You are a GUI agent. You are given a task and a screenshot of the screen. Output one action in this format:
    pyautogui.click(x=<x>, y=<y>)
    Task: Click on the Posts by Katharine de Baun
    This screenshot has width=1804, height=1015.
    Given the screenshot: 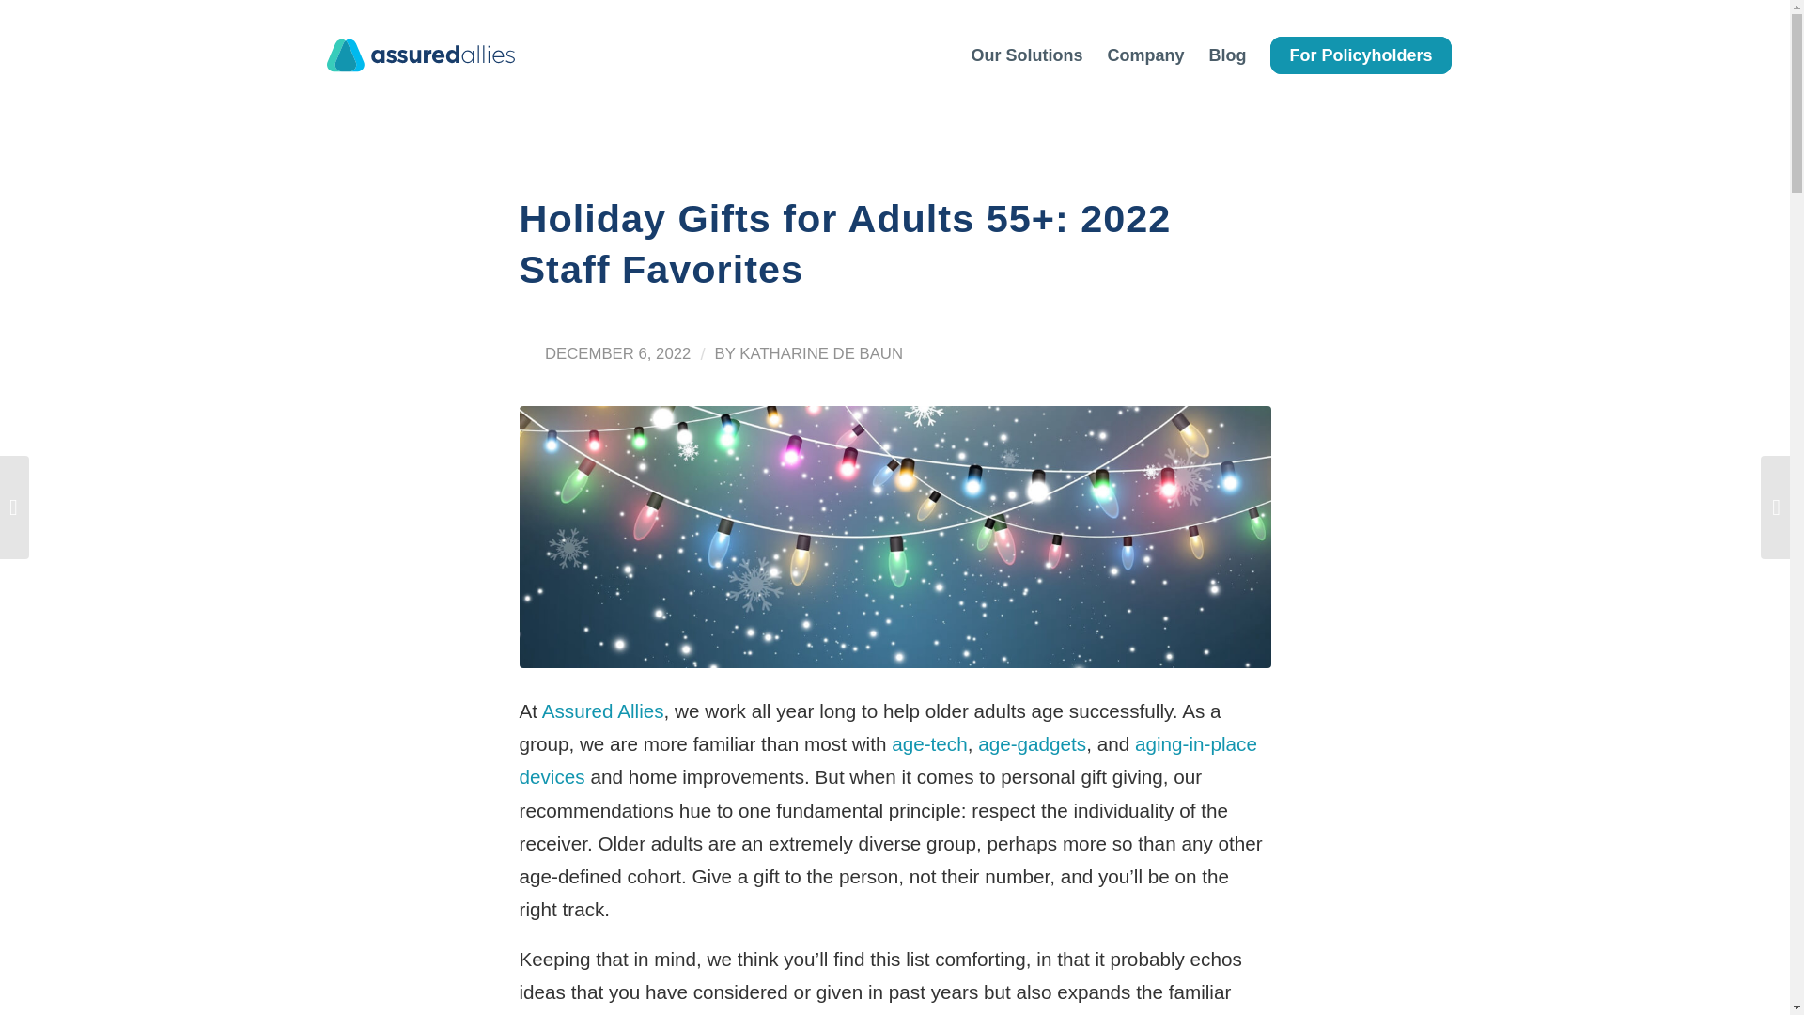 What is the action you would take?
    pyautogui.click(x=821, y=353)
    